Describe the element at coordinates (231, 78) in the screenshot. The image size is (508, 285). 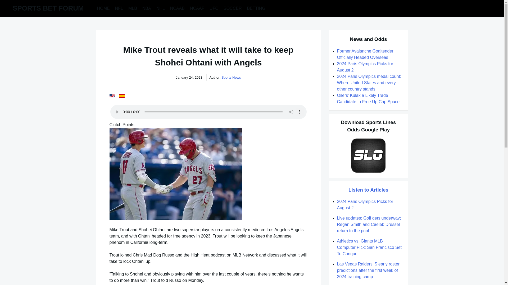
I see `Sports News` at that location.